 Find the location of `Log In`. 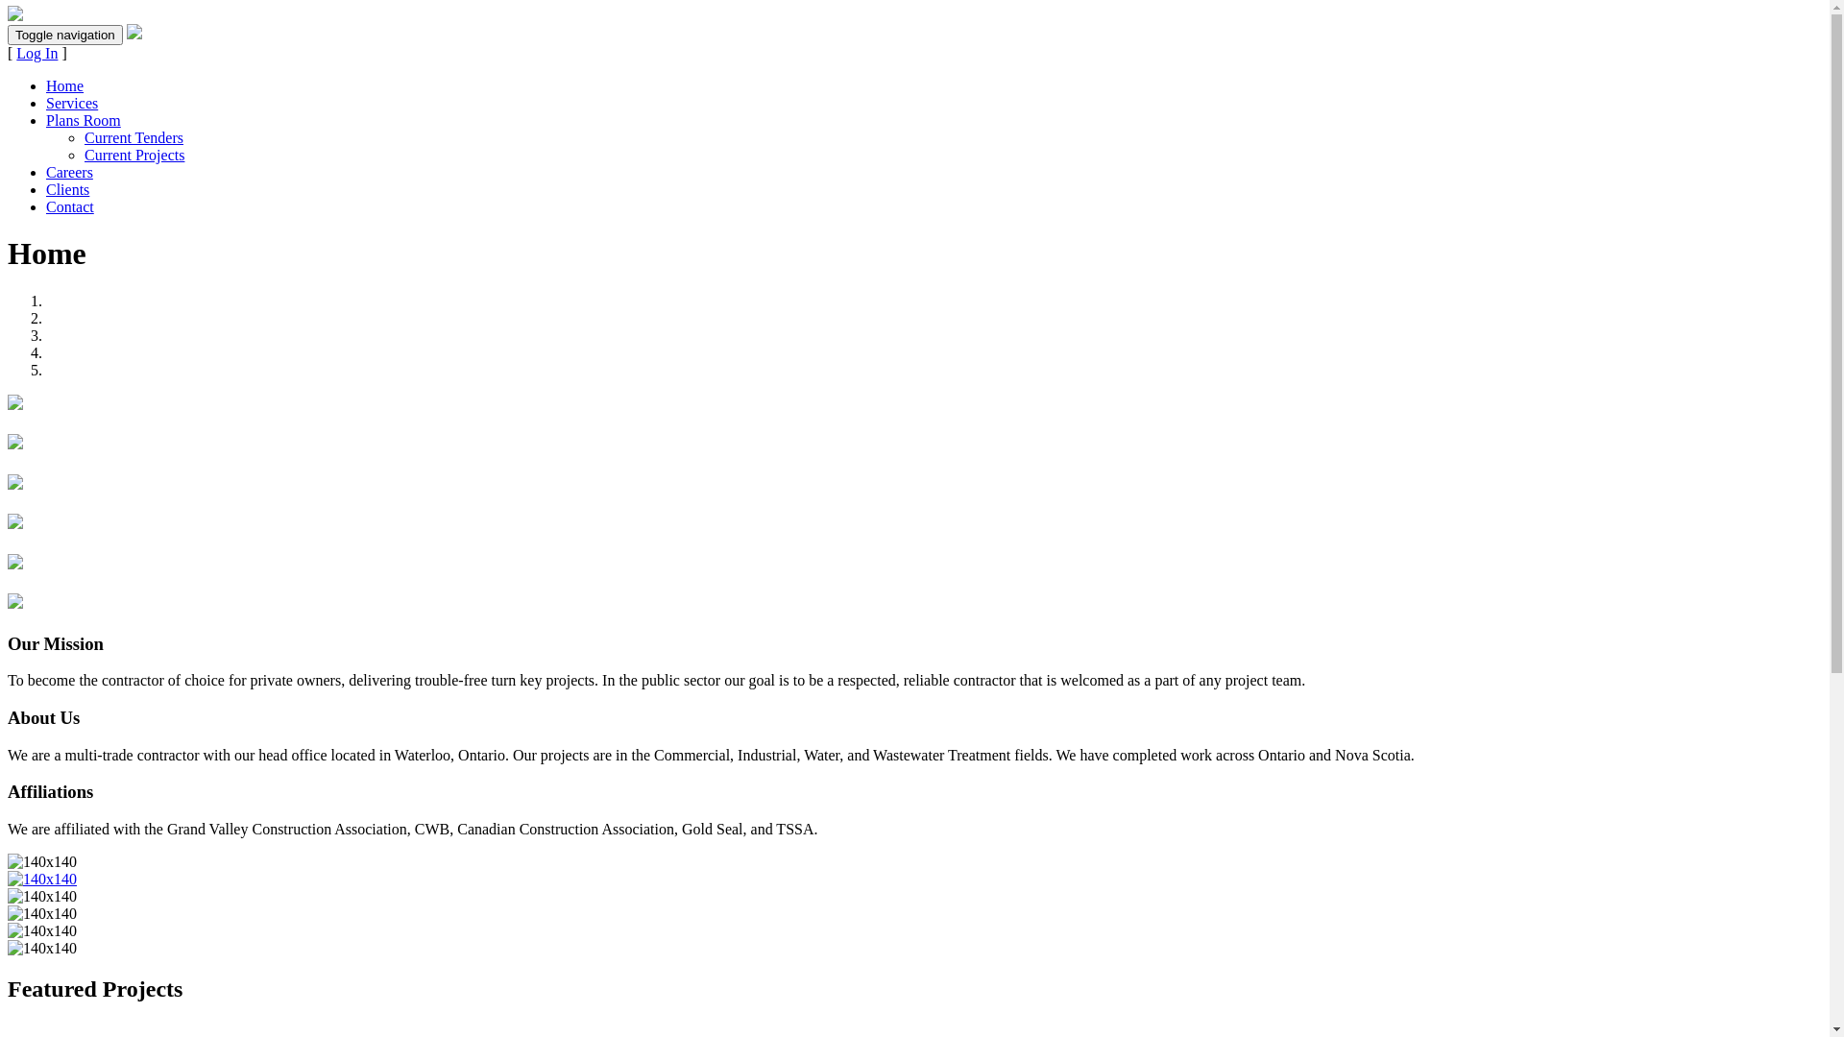

Log In is located at coordinates (36, 54).